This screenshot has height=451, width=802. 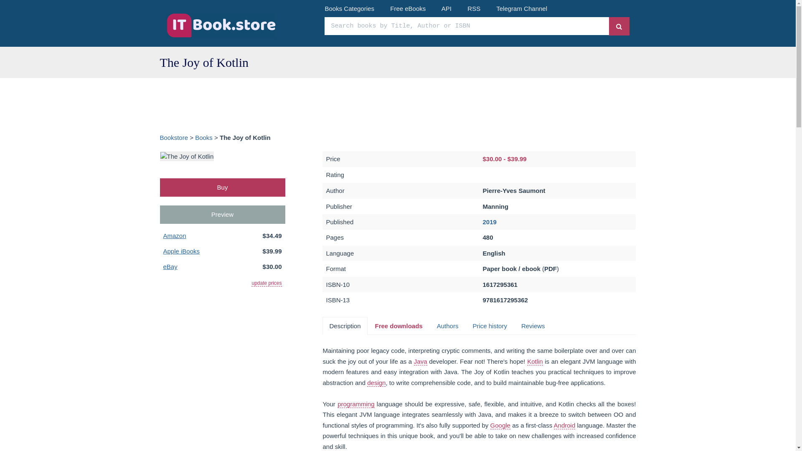 What do you see at coordinates (222, 187) in the screenshot?
I see `Buy` at bounding box center [222, 187].